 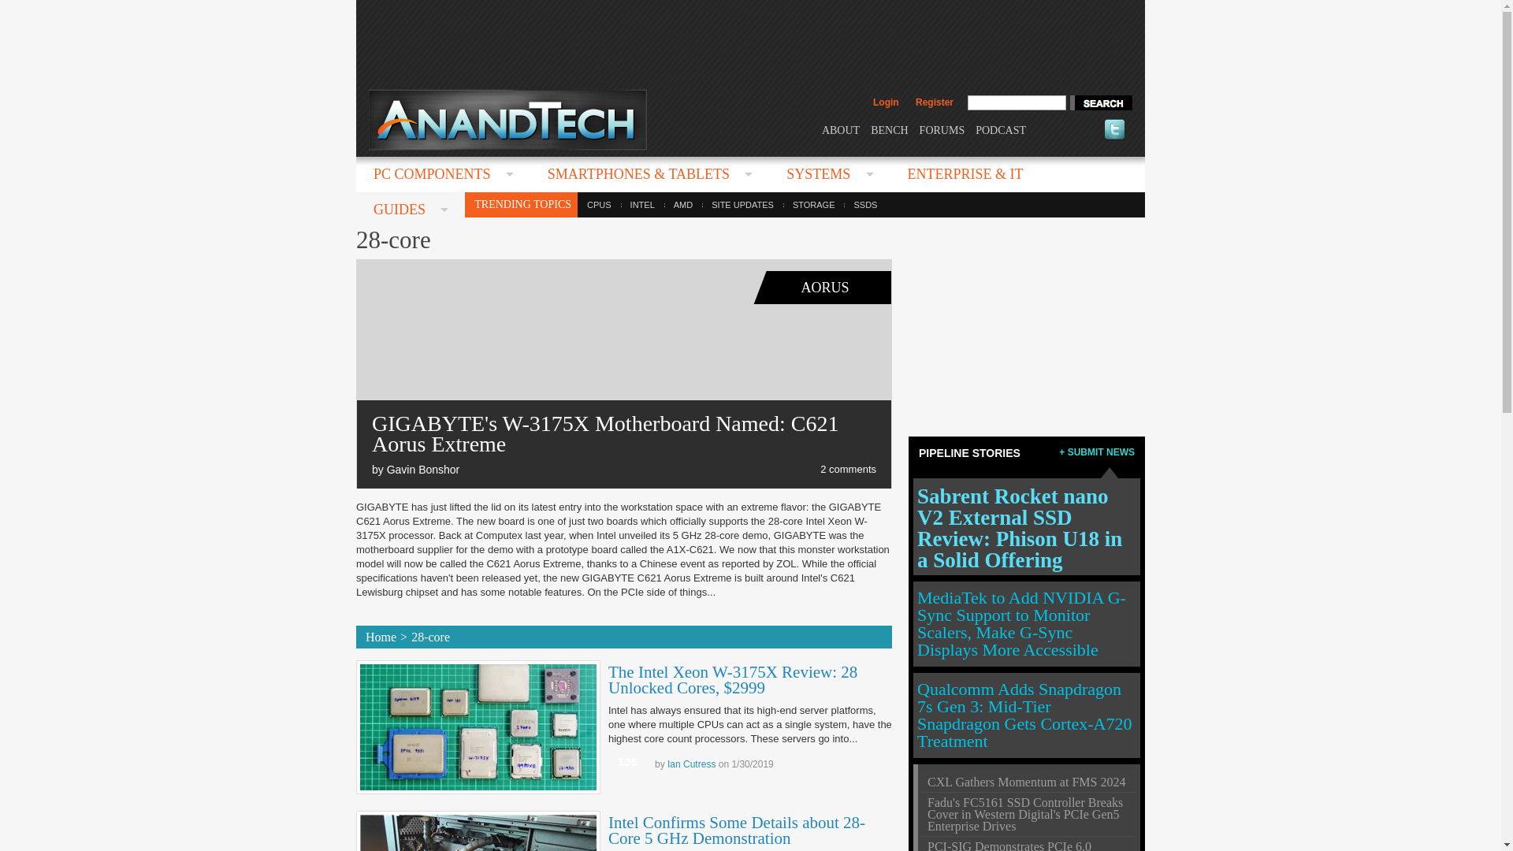 I want to click on PODCAST, so click(x=1001, y=129).